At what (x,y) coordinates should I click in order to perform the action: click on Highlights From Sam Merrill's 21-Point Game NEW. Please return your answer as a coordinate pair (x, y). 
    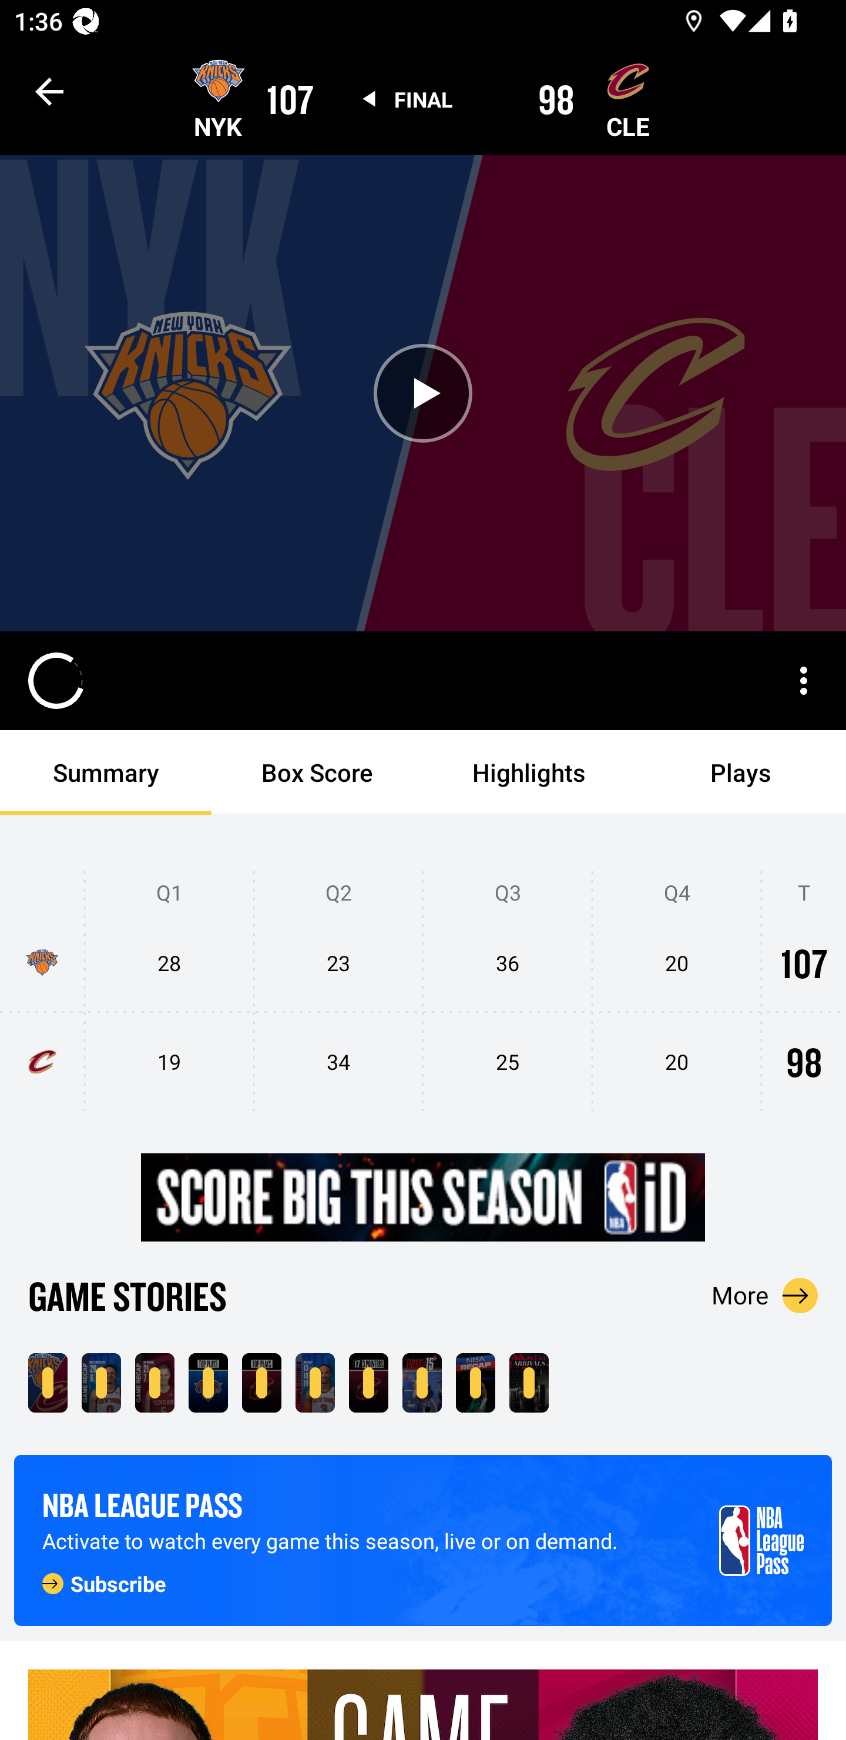
    Looking at the image, I should click on (155, 1383).